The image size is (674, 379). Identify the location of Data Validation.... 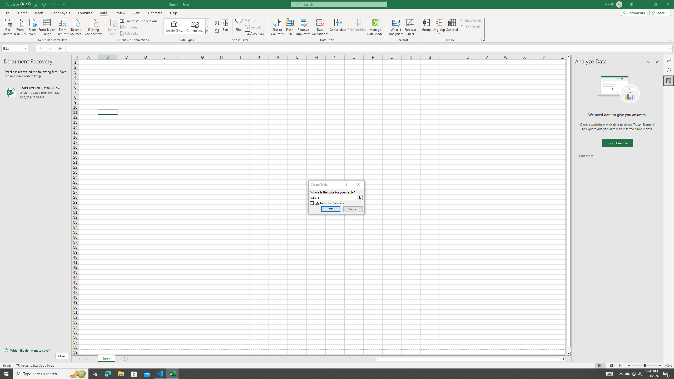
(320, 22).